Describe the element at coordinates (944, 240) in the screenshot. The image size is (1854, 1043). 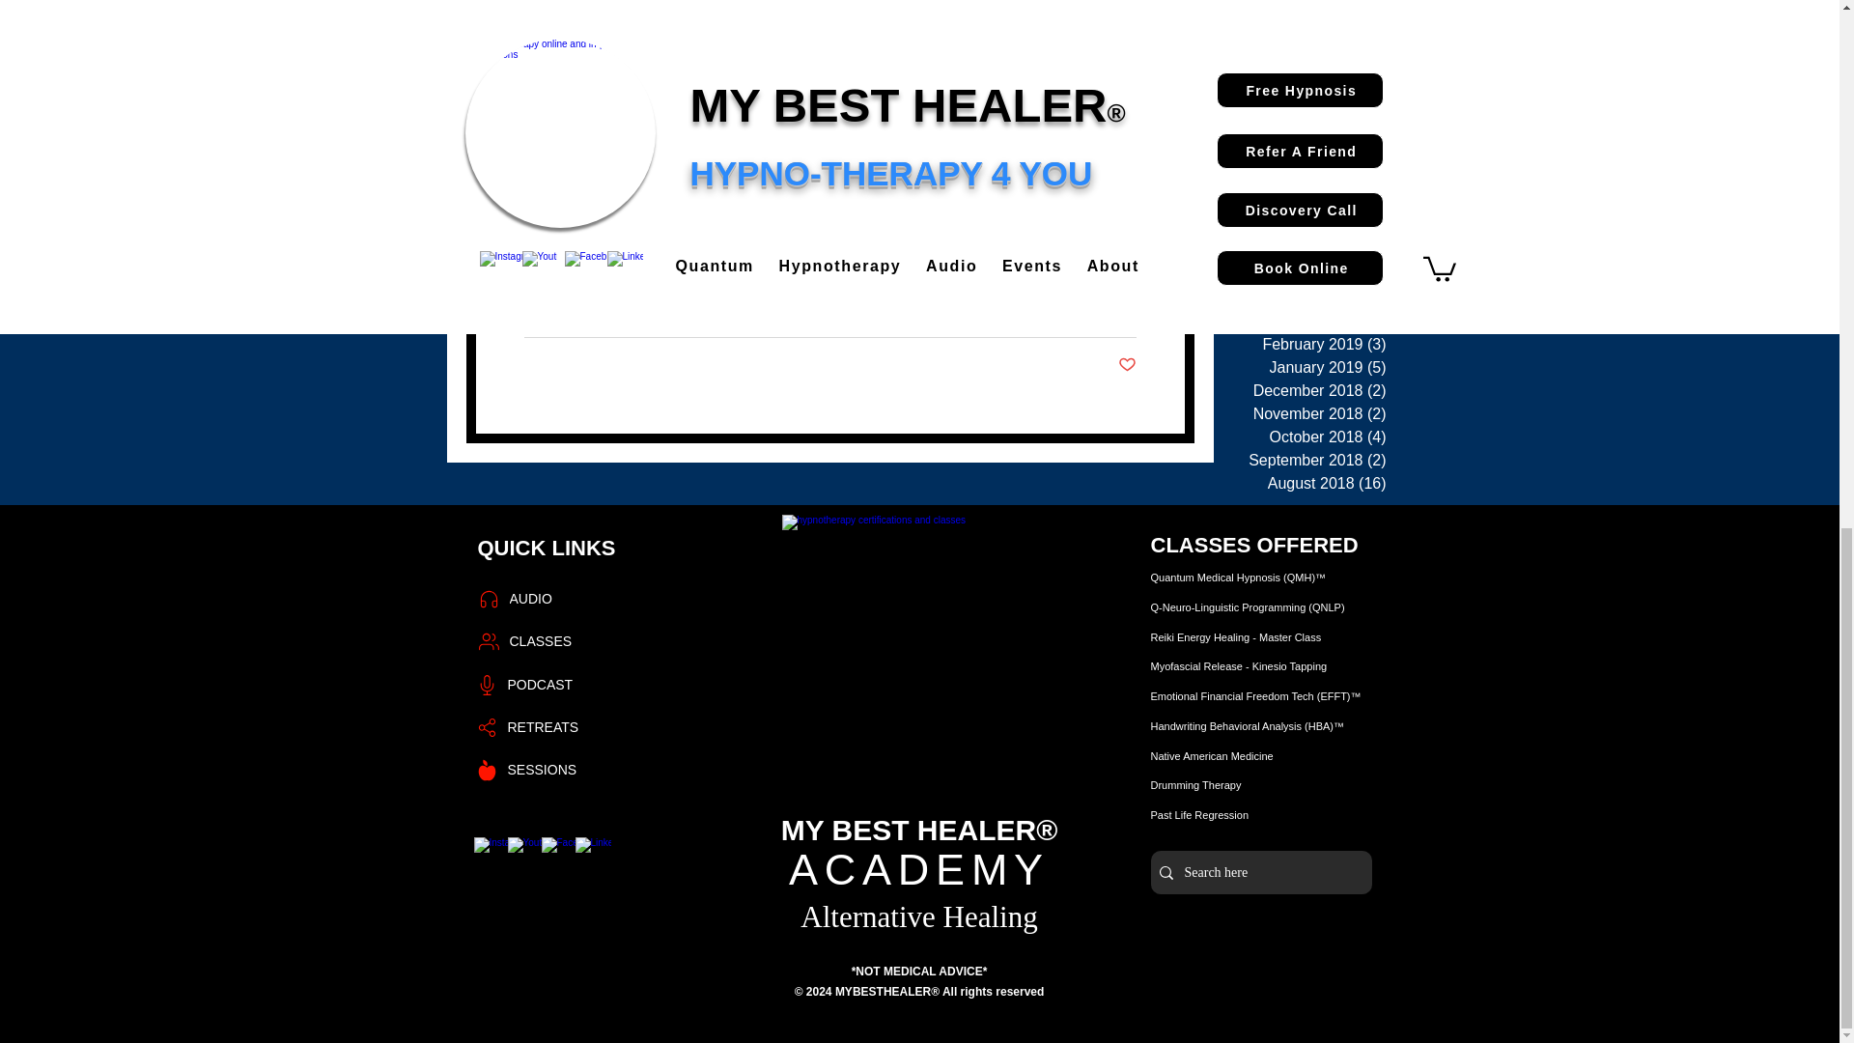
I see `Therapist near me` at that location.